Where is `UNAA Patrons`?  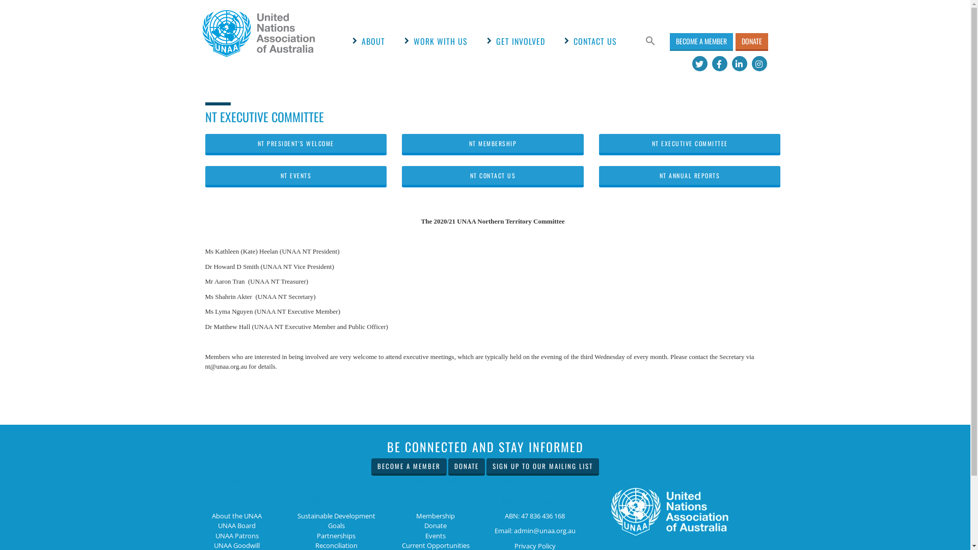 UNAA Patrons is located at coordinates (236, 536).